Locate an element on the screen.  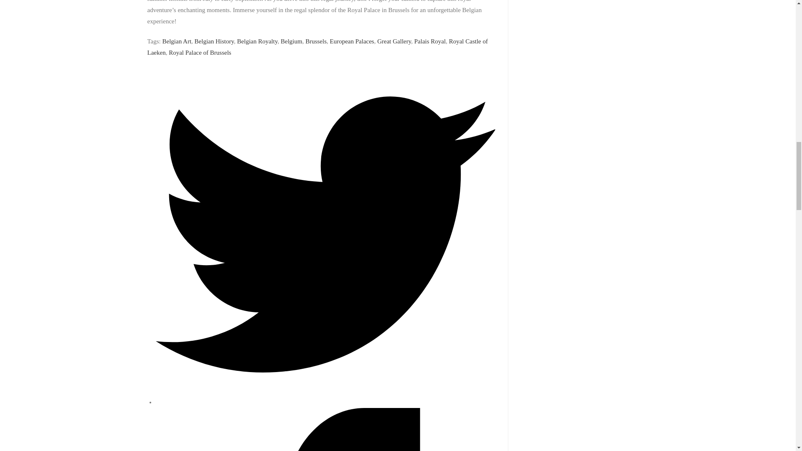
Belgian Art is located at coordinates (177, 41).